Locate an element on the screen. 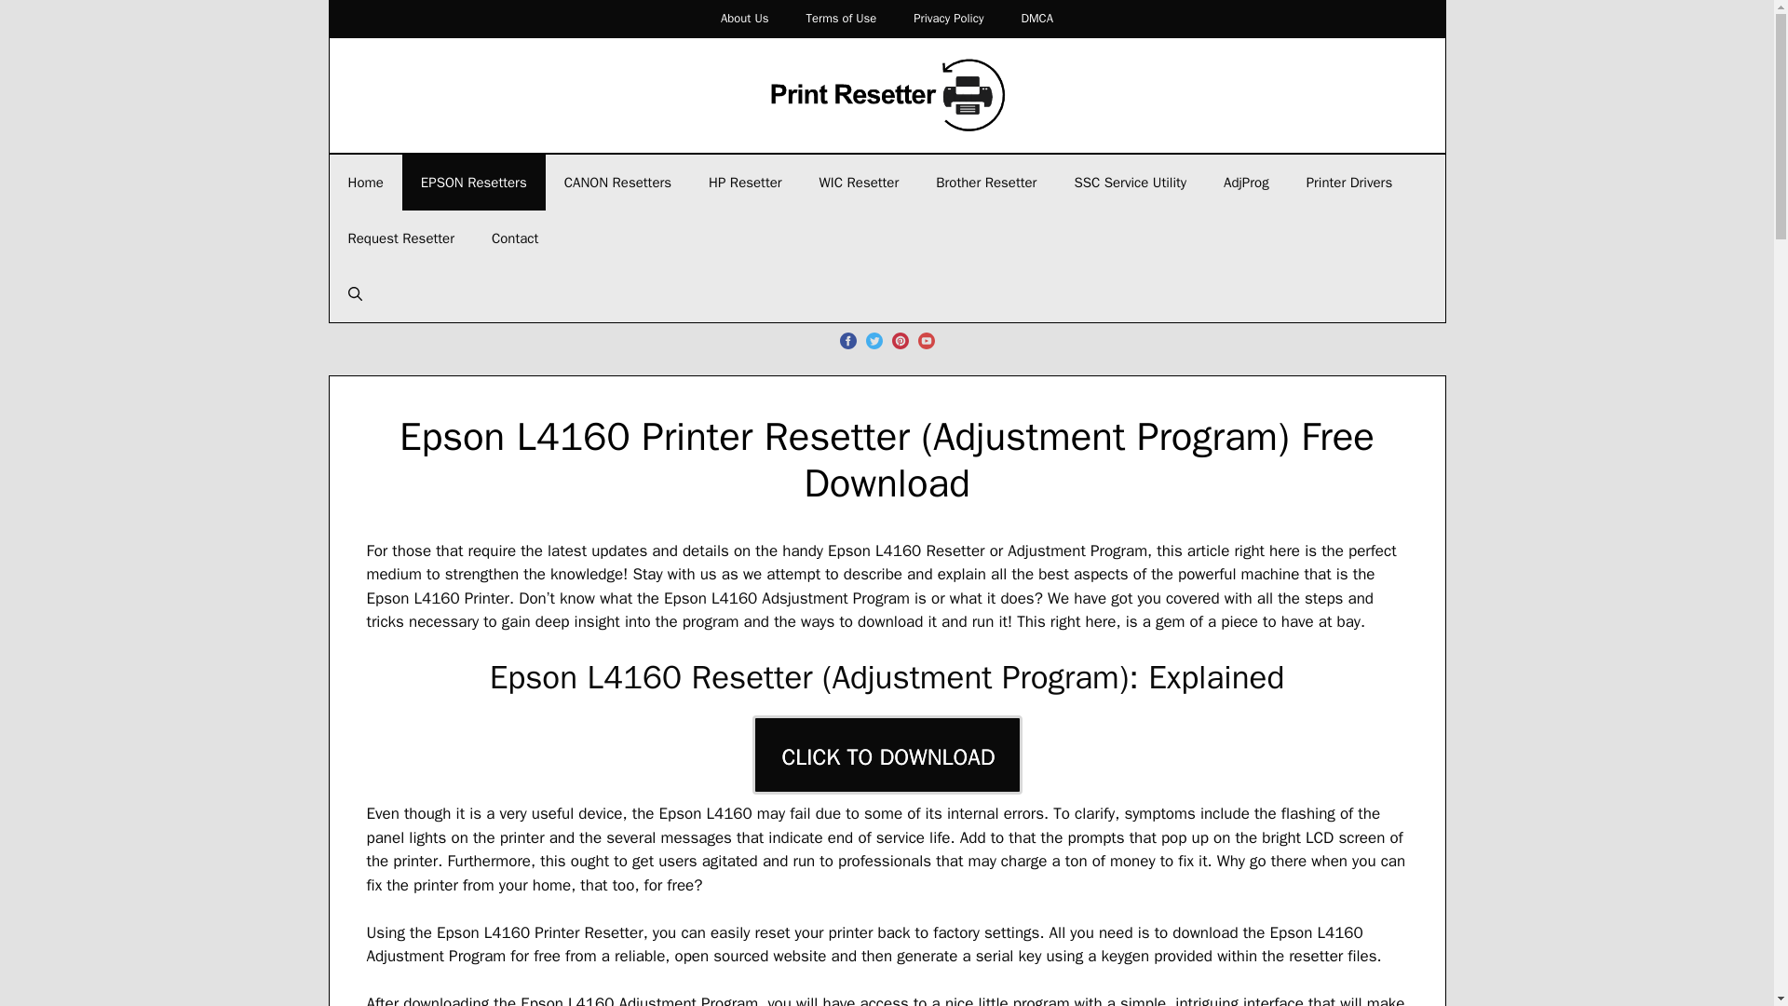  CANON Resetters is located at coordinates (617, 183).